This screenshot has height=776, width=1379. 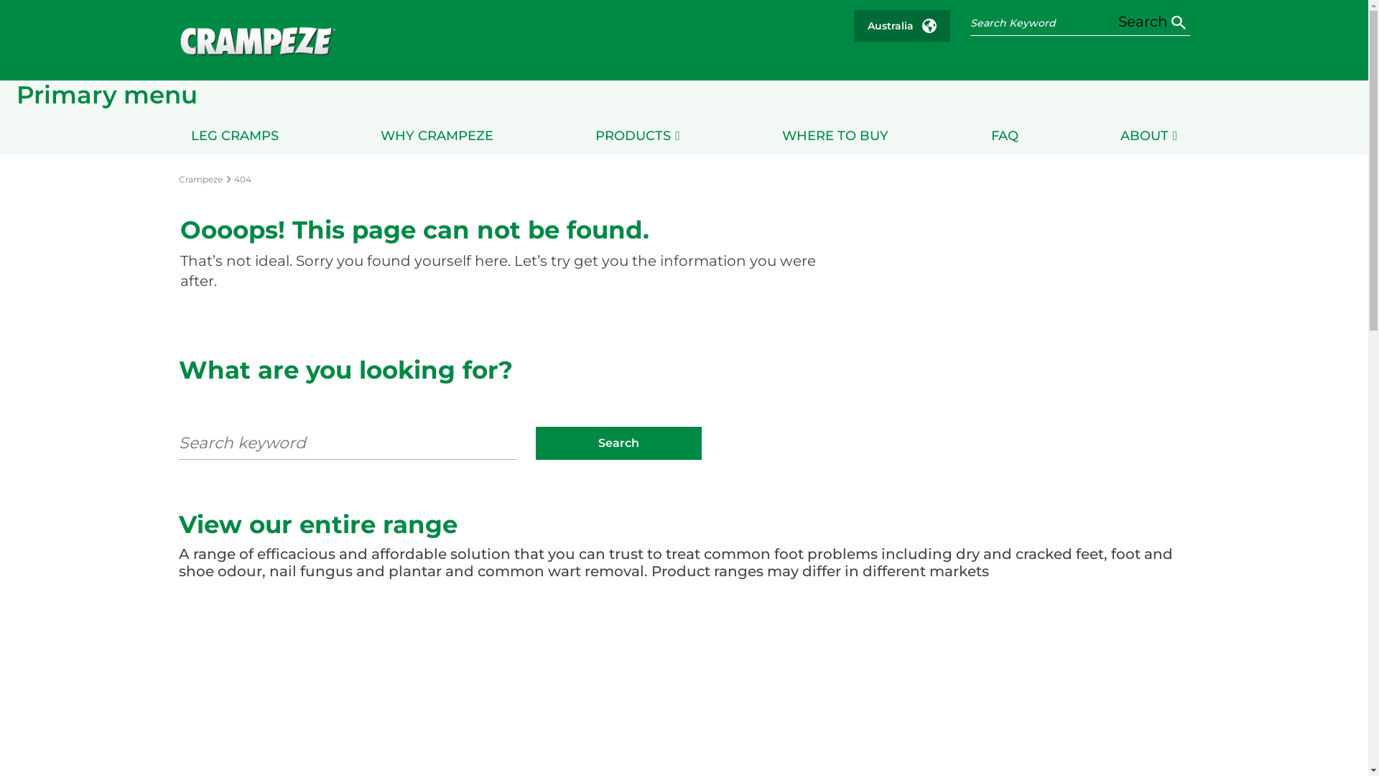 I want to click on ABOUT, so click(x=1149, y=136).